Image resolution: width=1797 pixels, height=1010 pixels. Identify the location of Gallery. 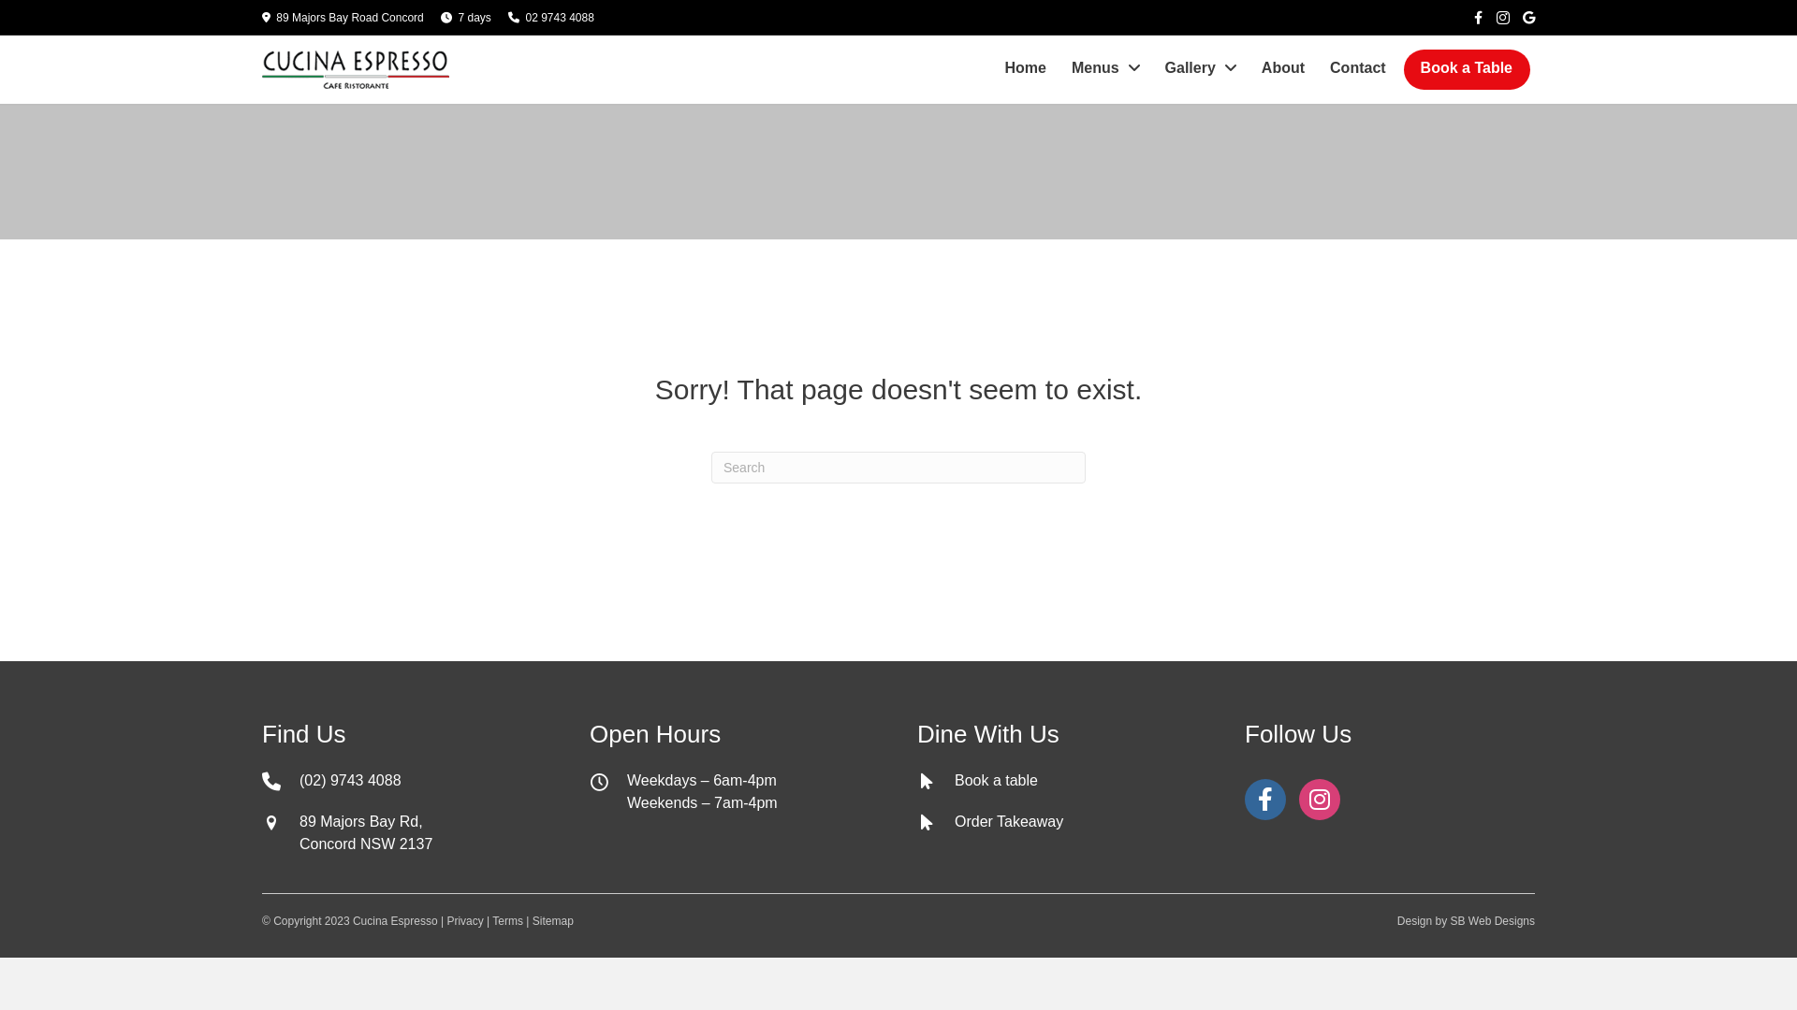
(1202, 68).